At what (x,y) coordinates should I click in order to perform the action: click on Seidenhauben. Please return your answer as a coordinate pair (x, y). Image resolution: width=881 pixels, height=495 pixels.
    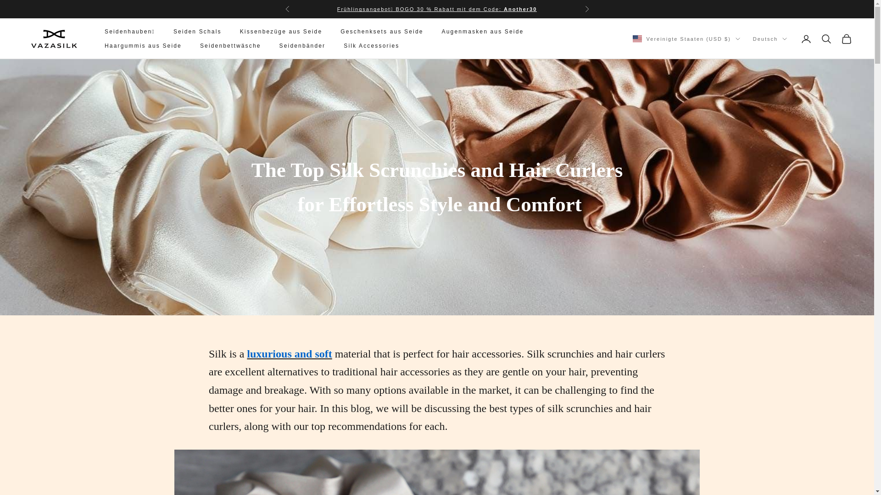
    Looking at the image, I should click on (437, 9).